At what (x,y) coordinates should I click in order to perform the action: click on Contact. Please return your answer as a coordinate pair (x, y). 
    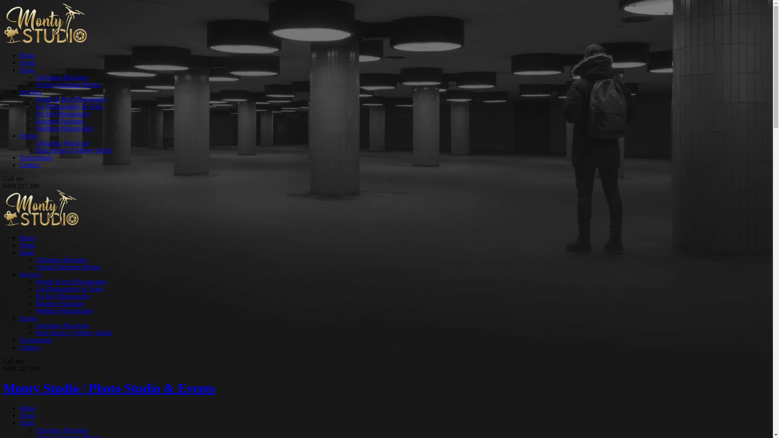
    Looking at the image, I should click on (30, 165).